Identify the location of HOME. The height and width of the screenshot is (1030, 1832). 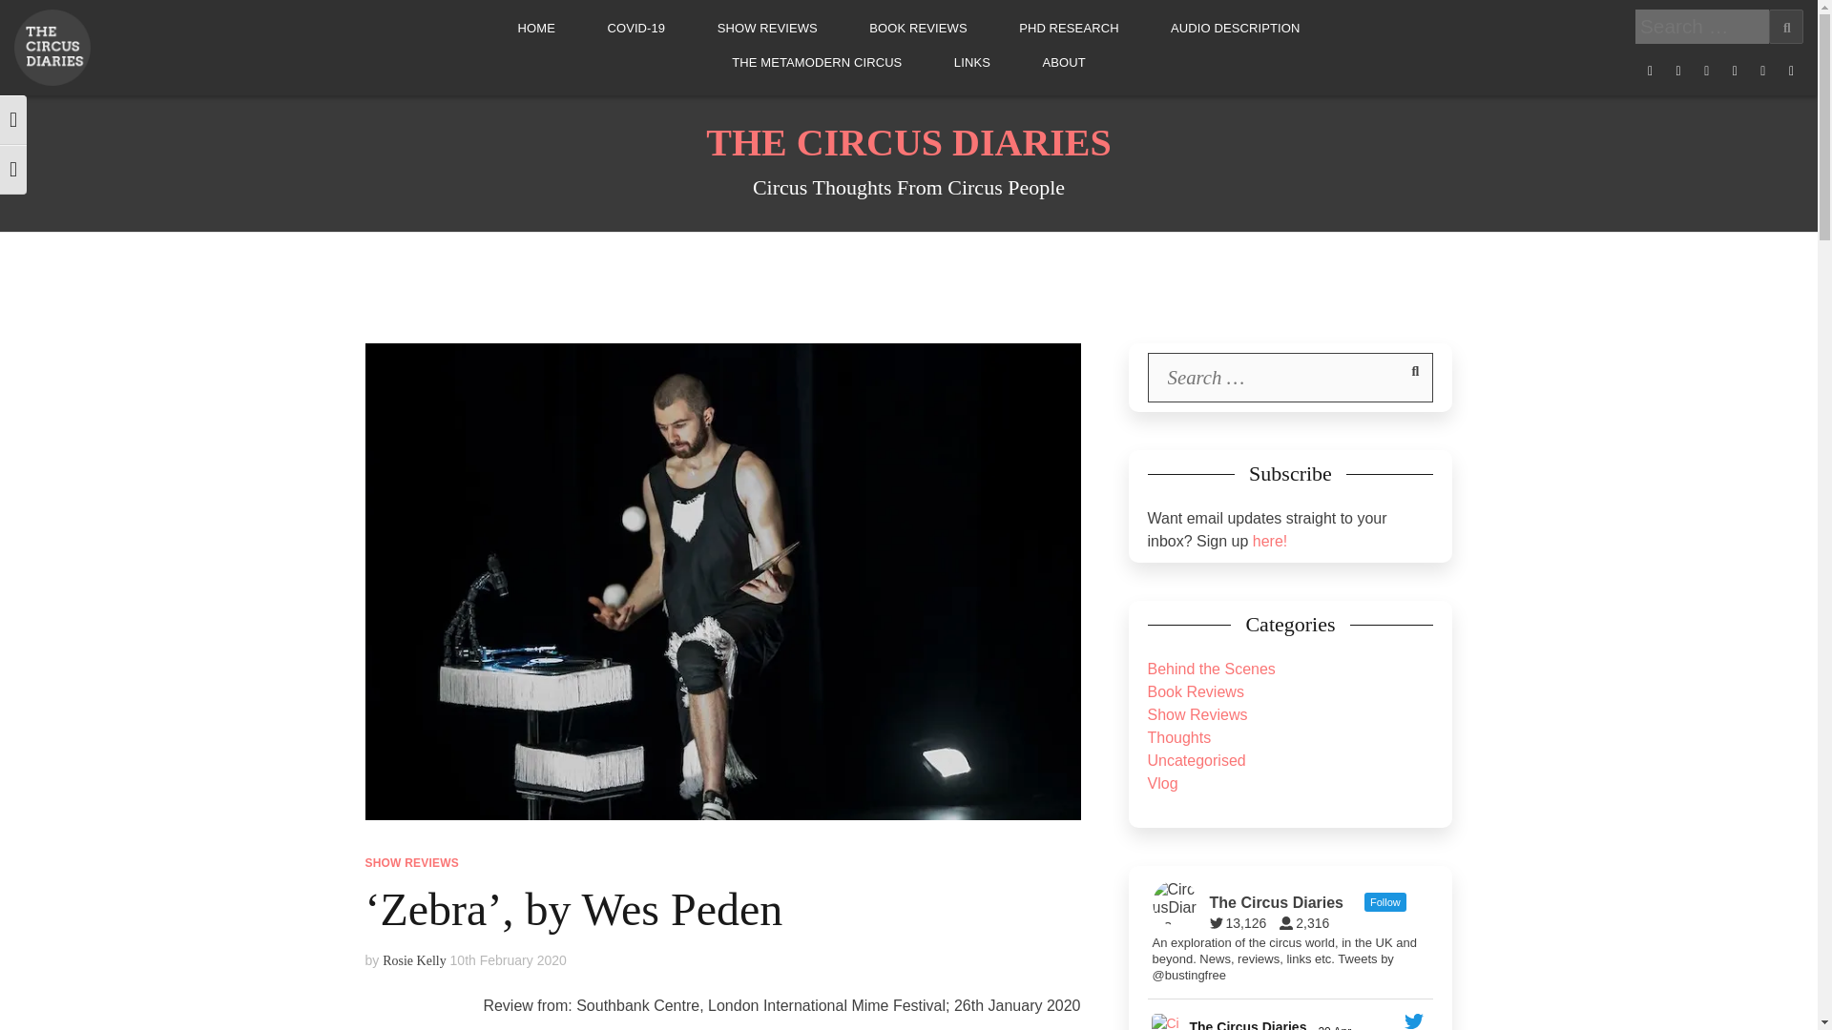
(536, 28).